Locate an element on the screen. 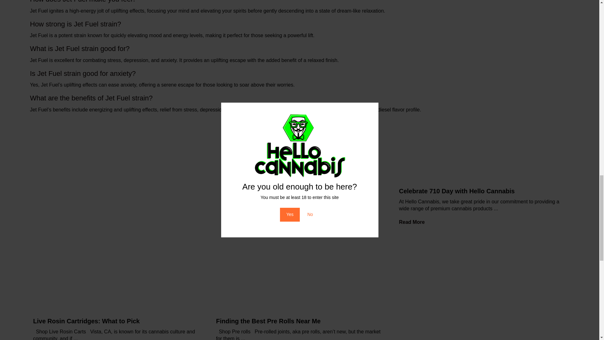 The height and width of the screenshot is (340, 604). Read More is located at coordinates (414, 222).